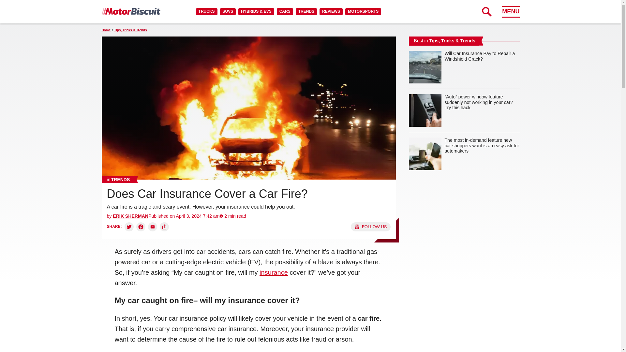  What do you see at coordinates (511, 11) in the screenshot?
I see `MENU` at bounding box center [511, 11].